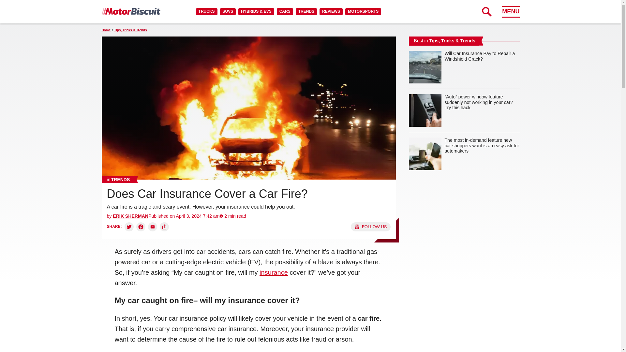  What do you see at coordinates (511, 11) in the screenshot?
I see `MENU` at bounding box center [511, 11].